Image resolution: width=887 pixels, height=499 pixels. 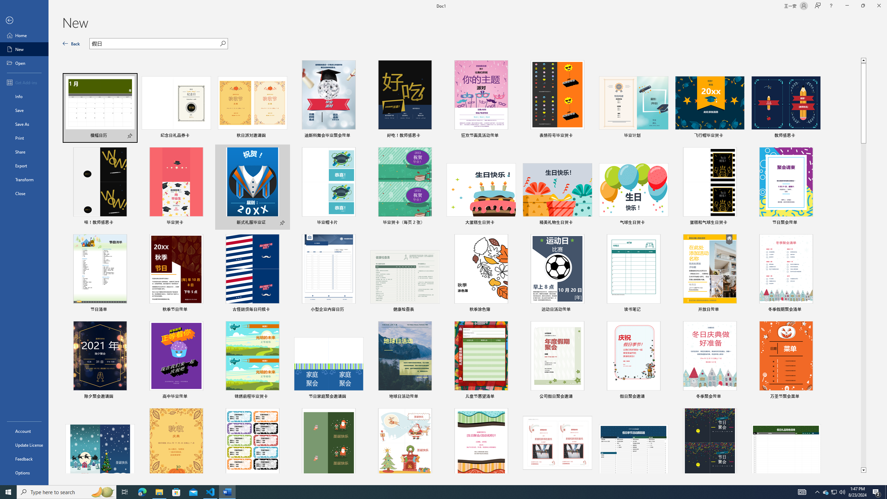 What do you see at coordinates (24, 472) in the screenshot?
I see `Options` at bounding box center [24, 472].